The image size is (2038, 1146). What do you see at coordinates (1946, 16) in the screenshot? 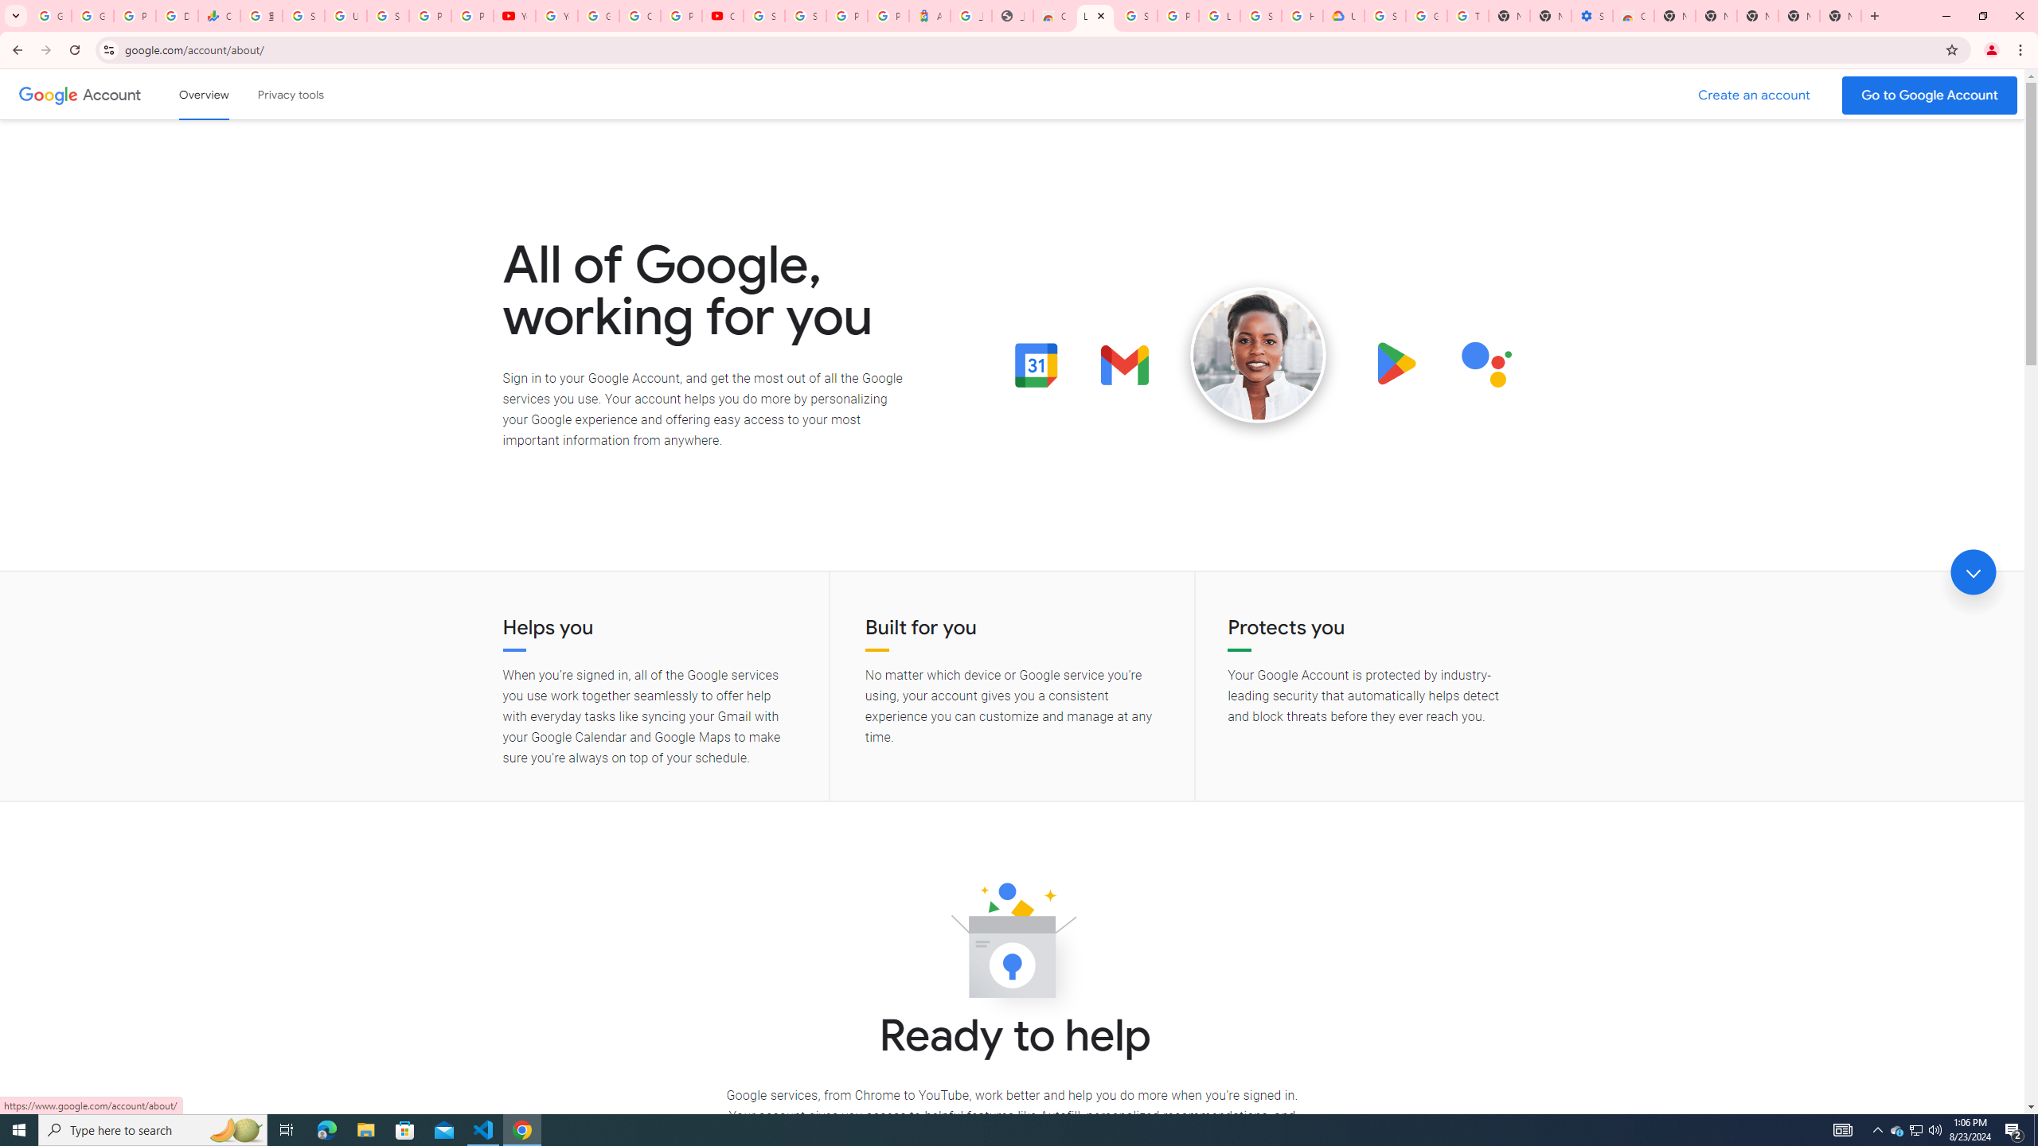
I see `Minimize` at bounding box center [1946, 16].